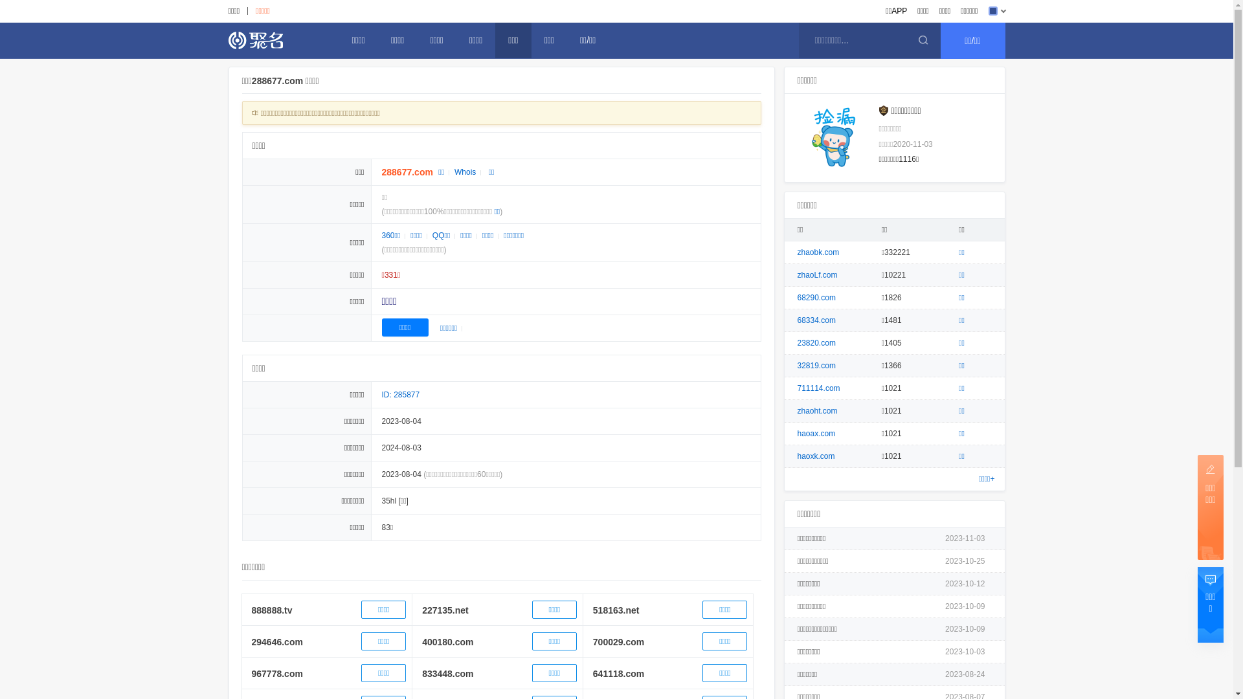  I want to click on zhaoLf.com, so click(818, 275).